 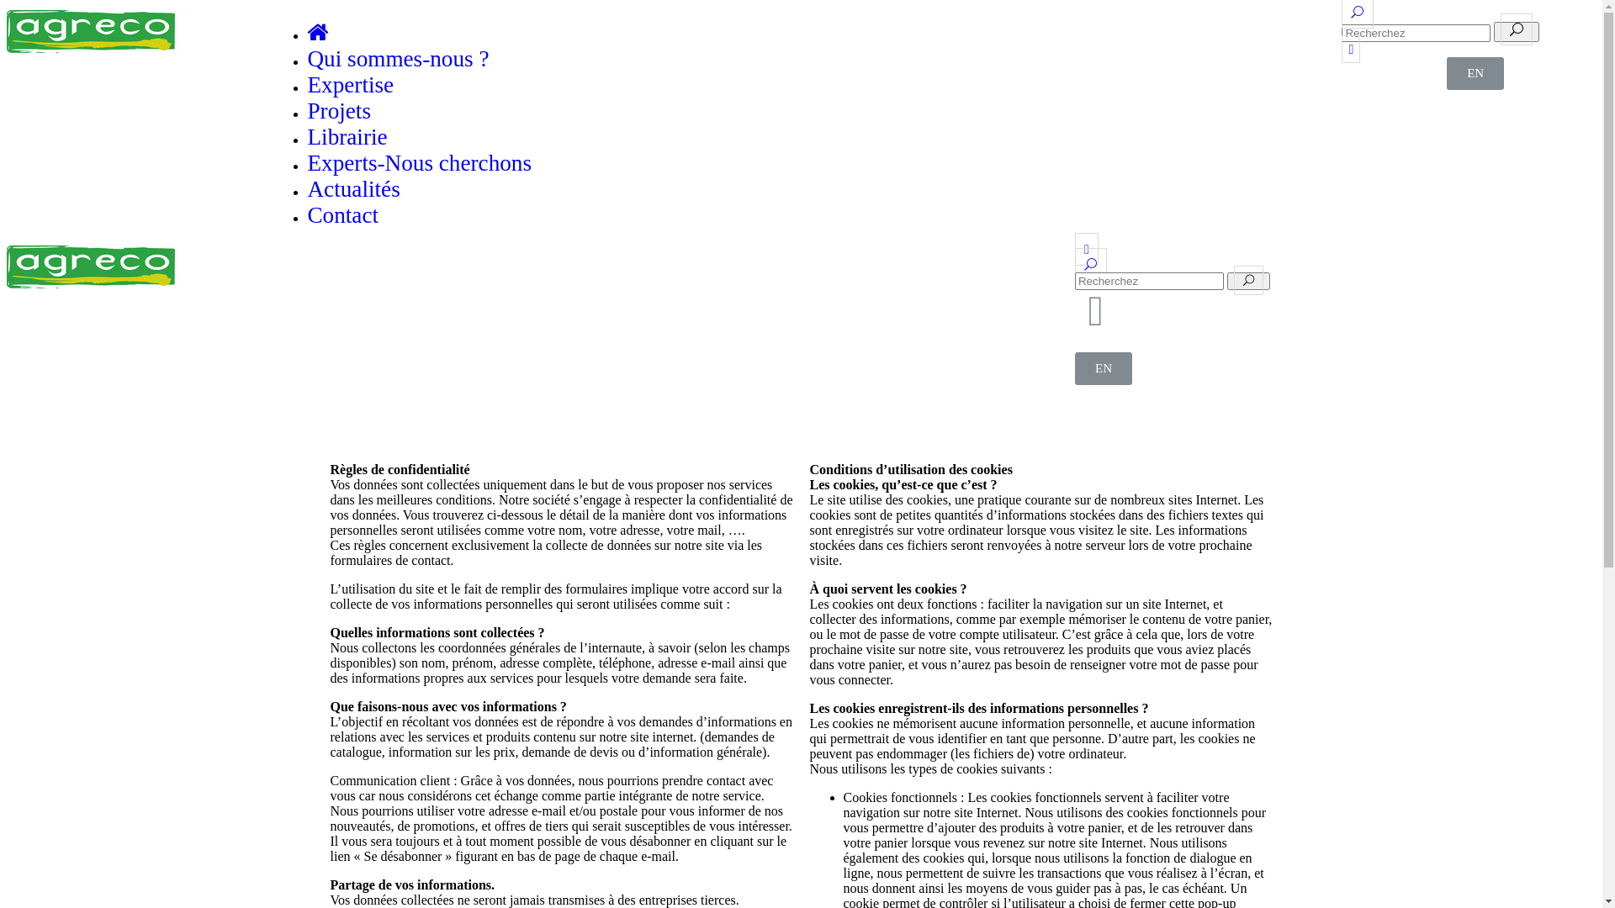 I want to click on Linkedin, so click(x=328, y=193).